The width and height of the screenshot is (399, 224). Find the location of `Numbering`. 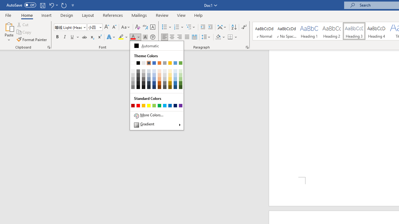

Numbering is located at coordinates (176, 27).